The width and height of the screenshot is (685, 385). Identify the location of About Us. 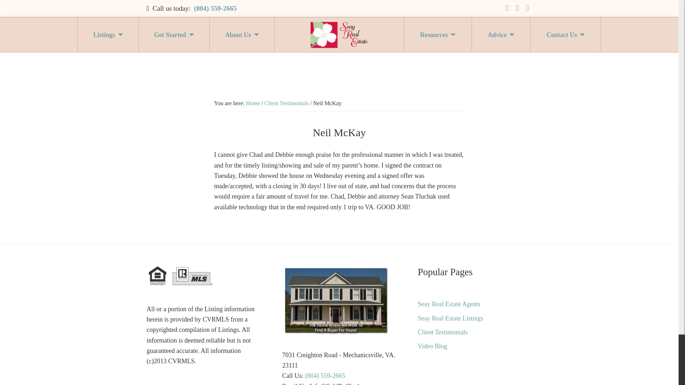
(242, 35).